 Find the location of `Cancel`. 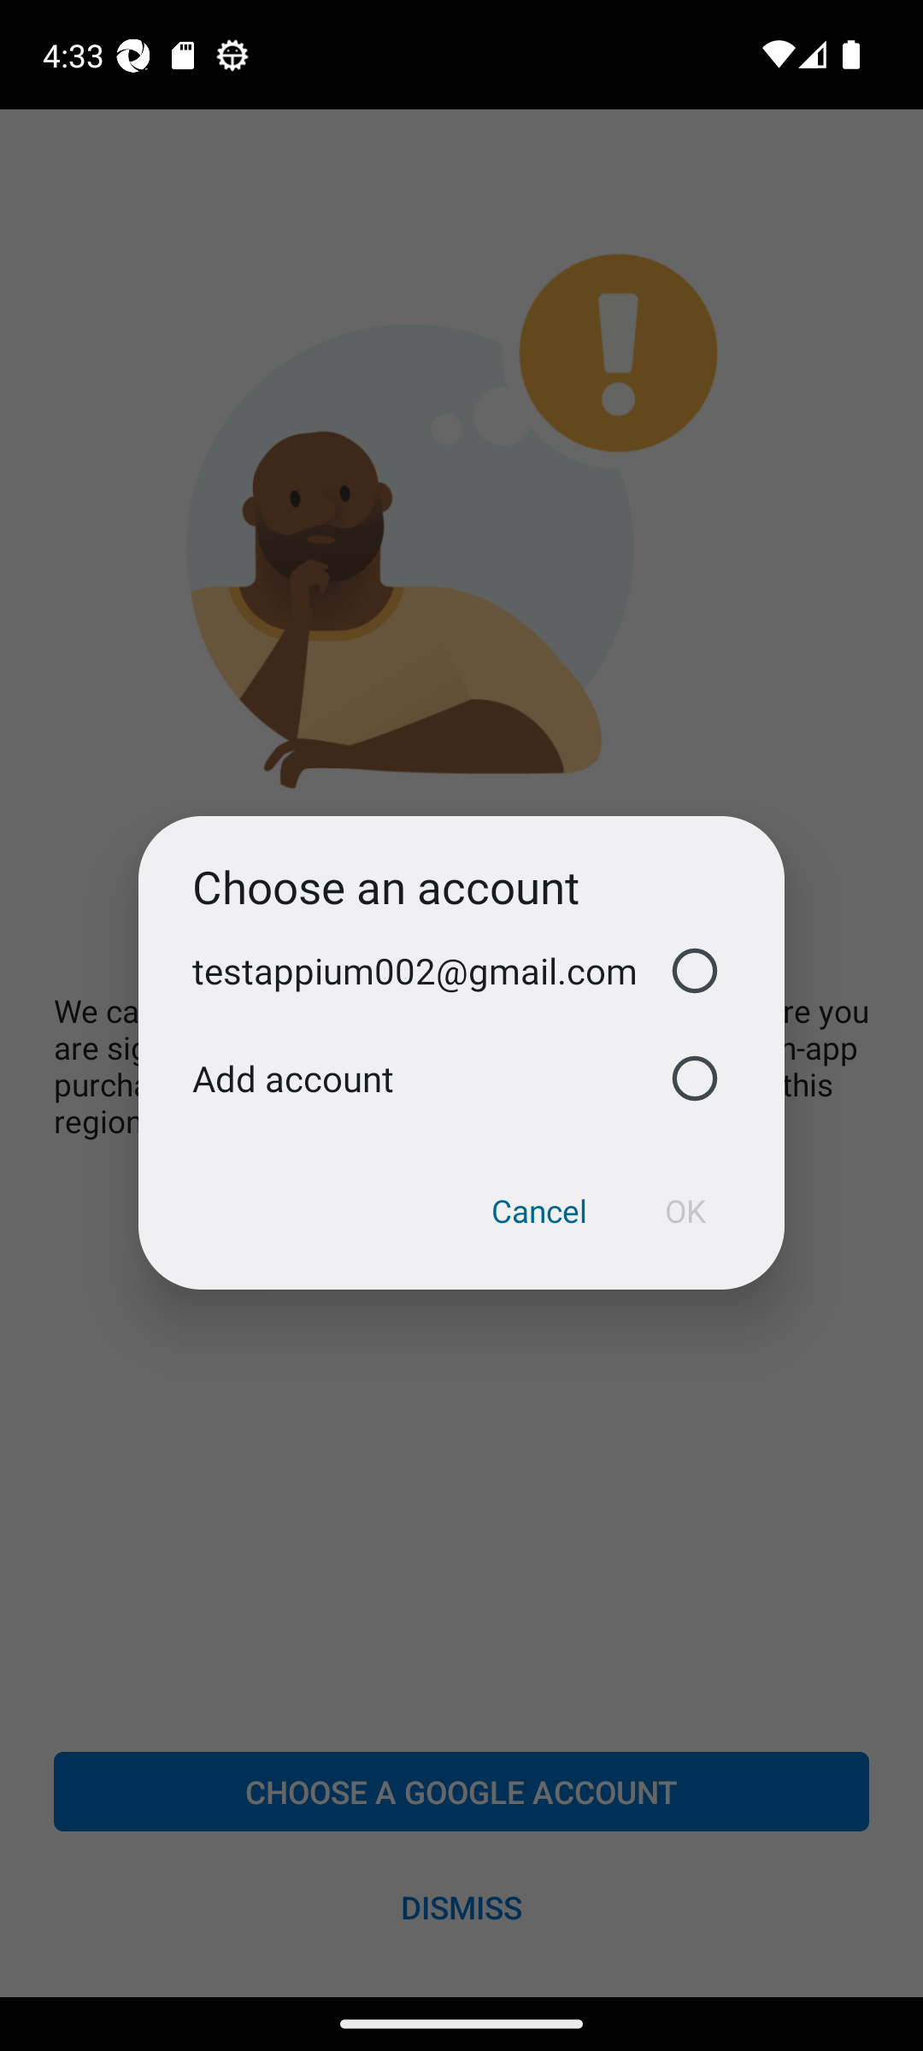

Cancel is located at coordinates (539, 1211).